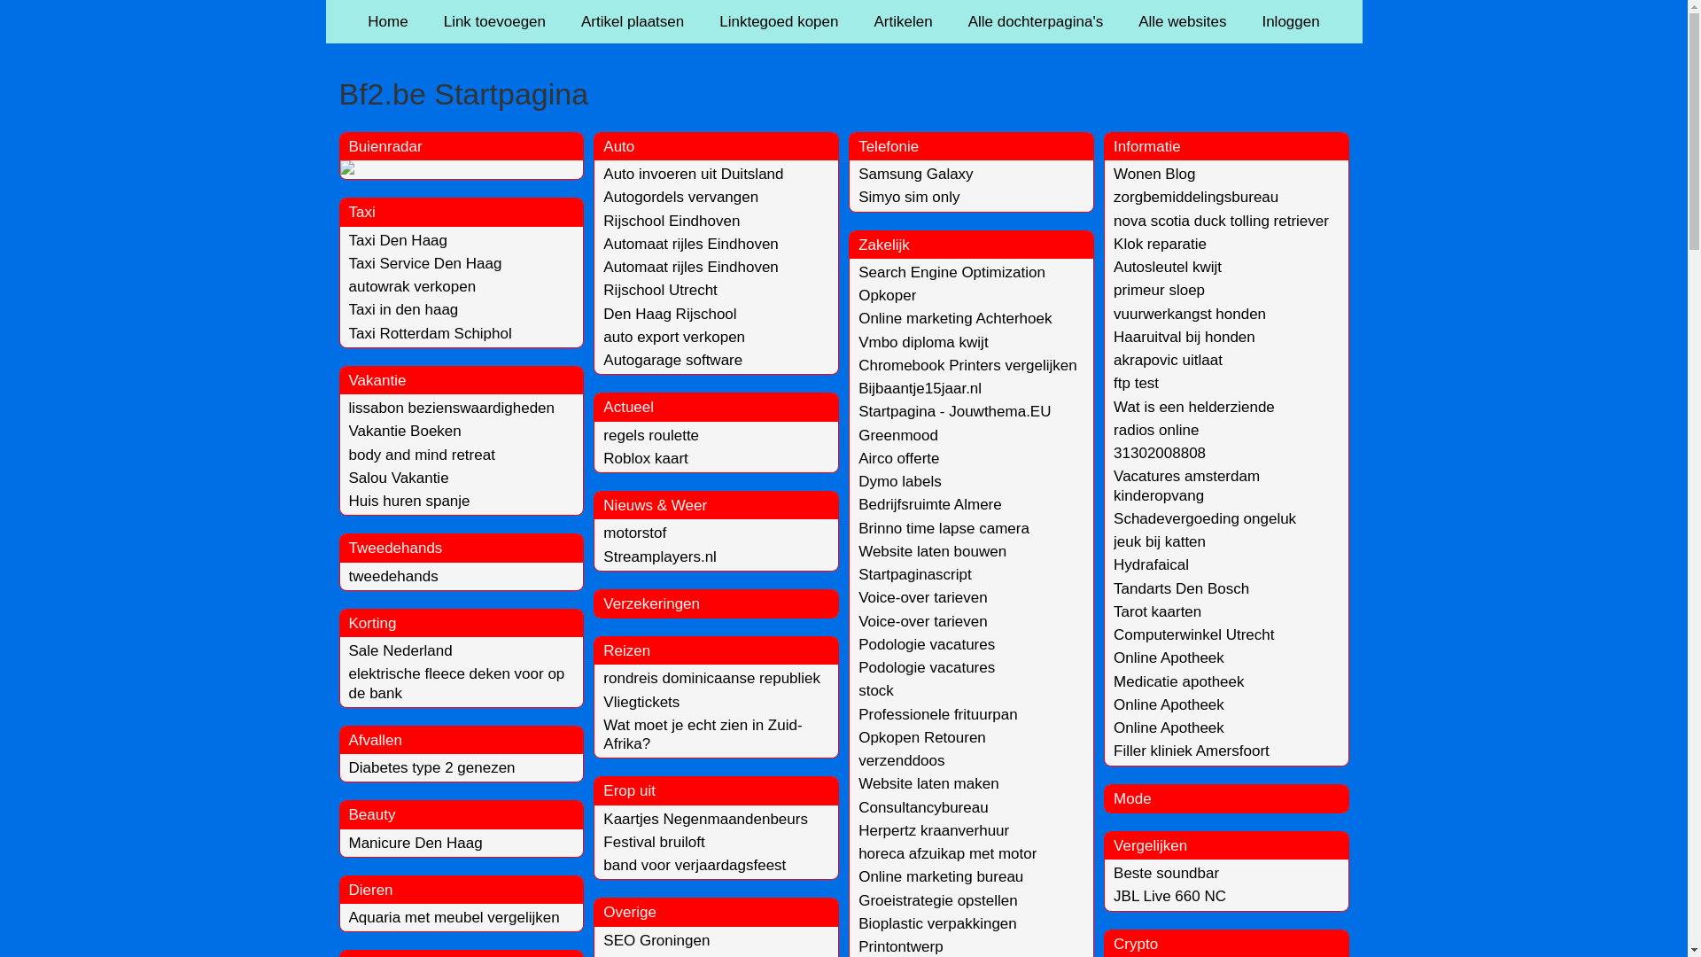  I want to click on verzenddoos, so click(901, 760).